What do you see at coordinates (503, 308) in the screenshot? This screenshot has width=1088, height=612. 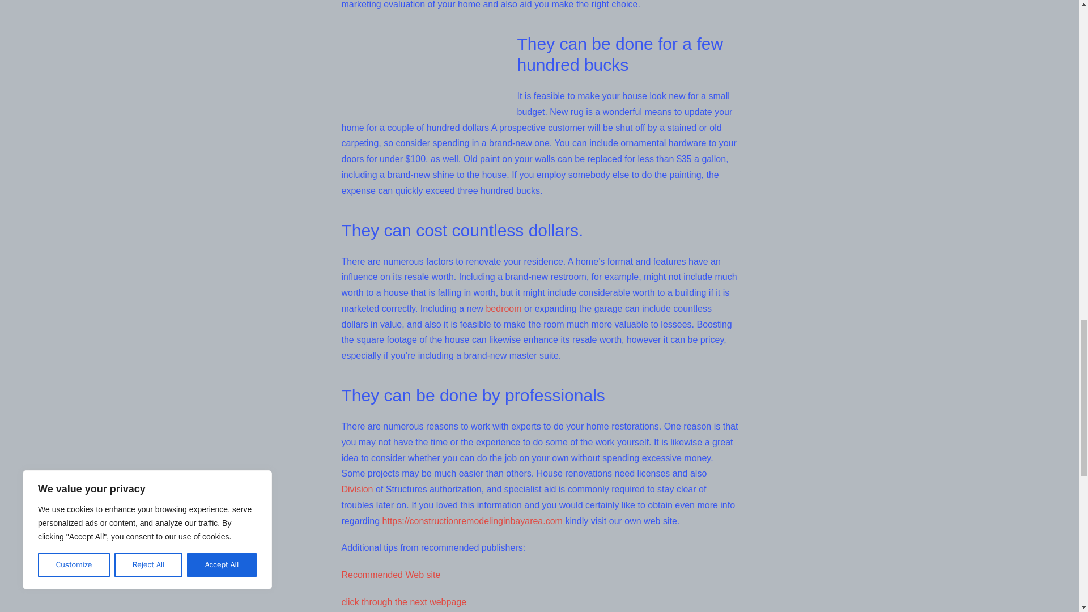 I see `bedroom` at bounding box center [503, 308].